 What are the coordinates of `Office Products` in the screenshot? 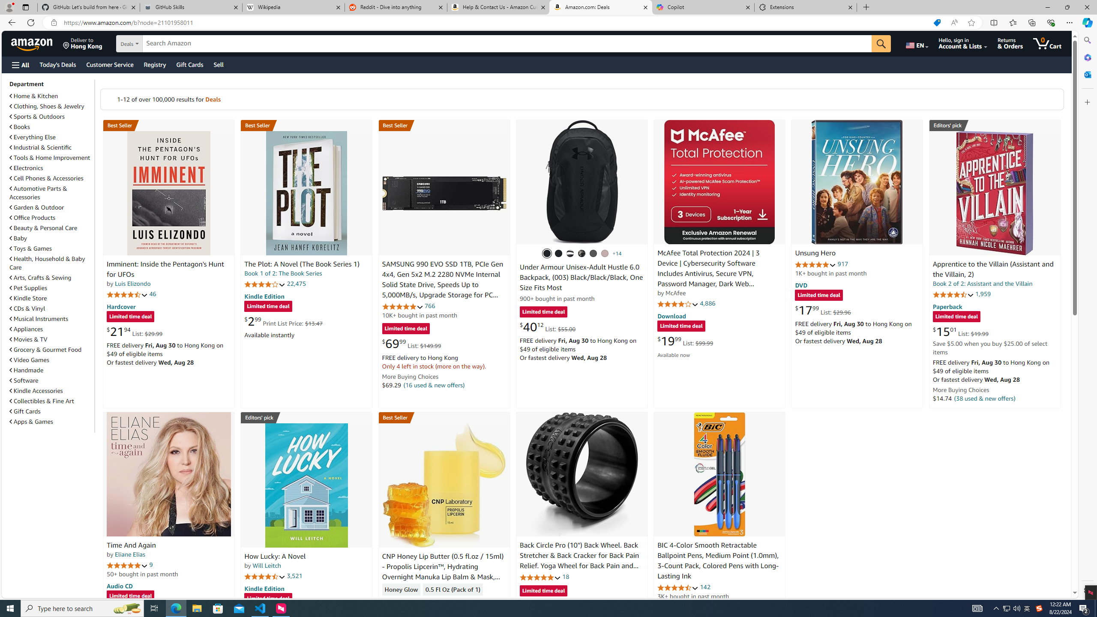 It's located at (33, 218).